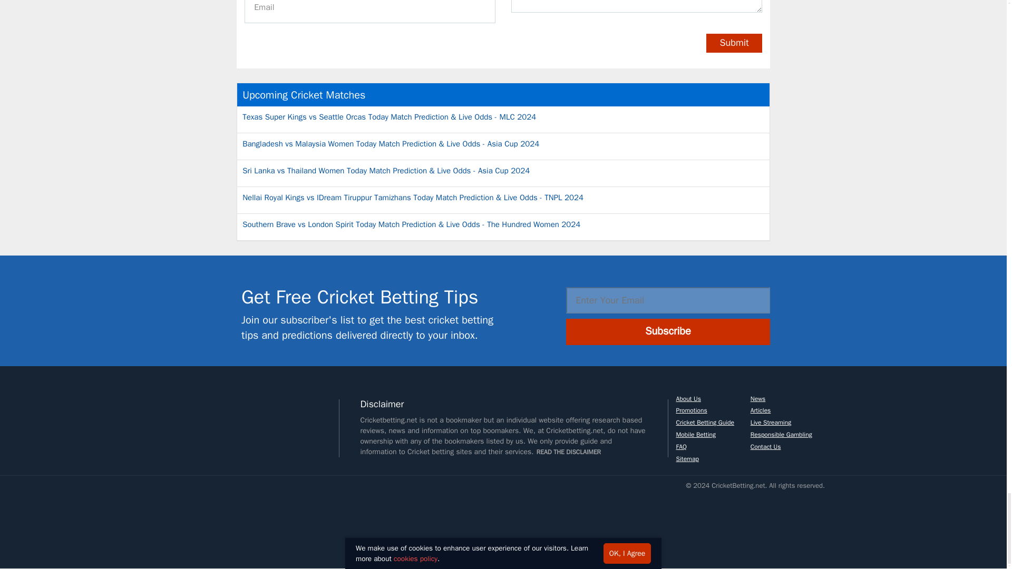 The height and width of the screenshot is (569, 1012). Describe the element at coordinates (208, 313) in the screenshot. I see `subscribe-newsletter` at that location.